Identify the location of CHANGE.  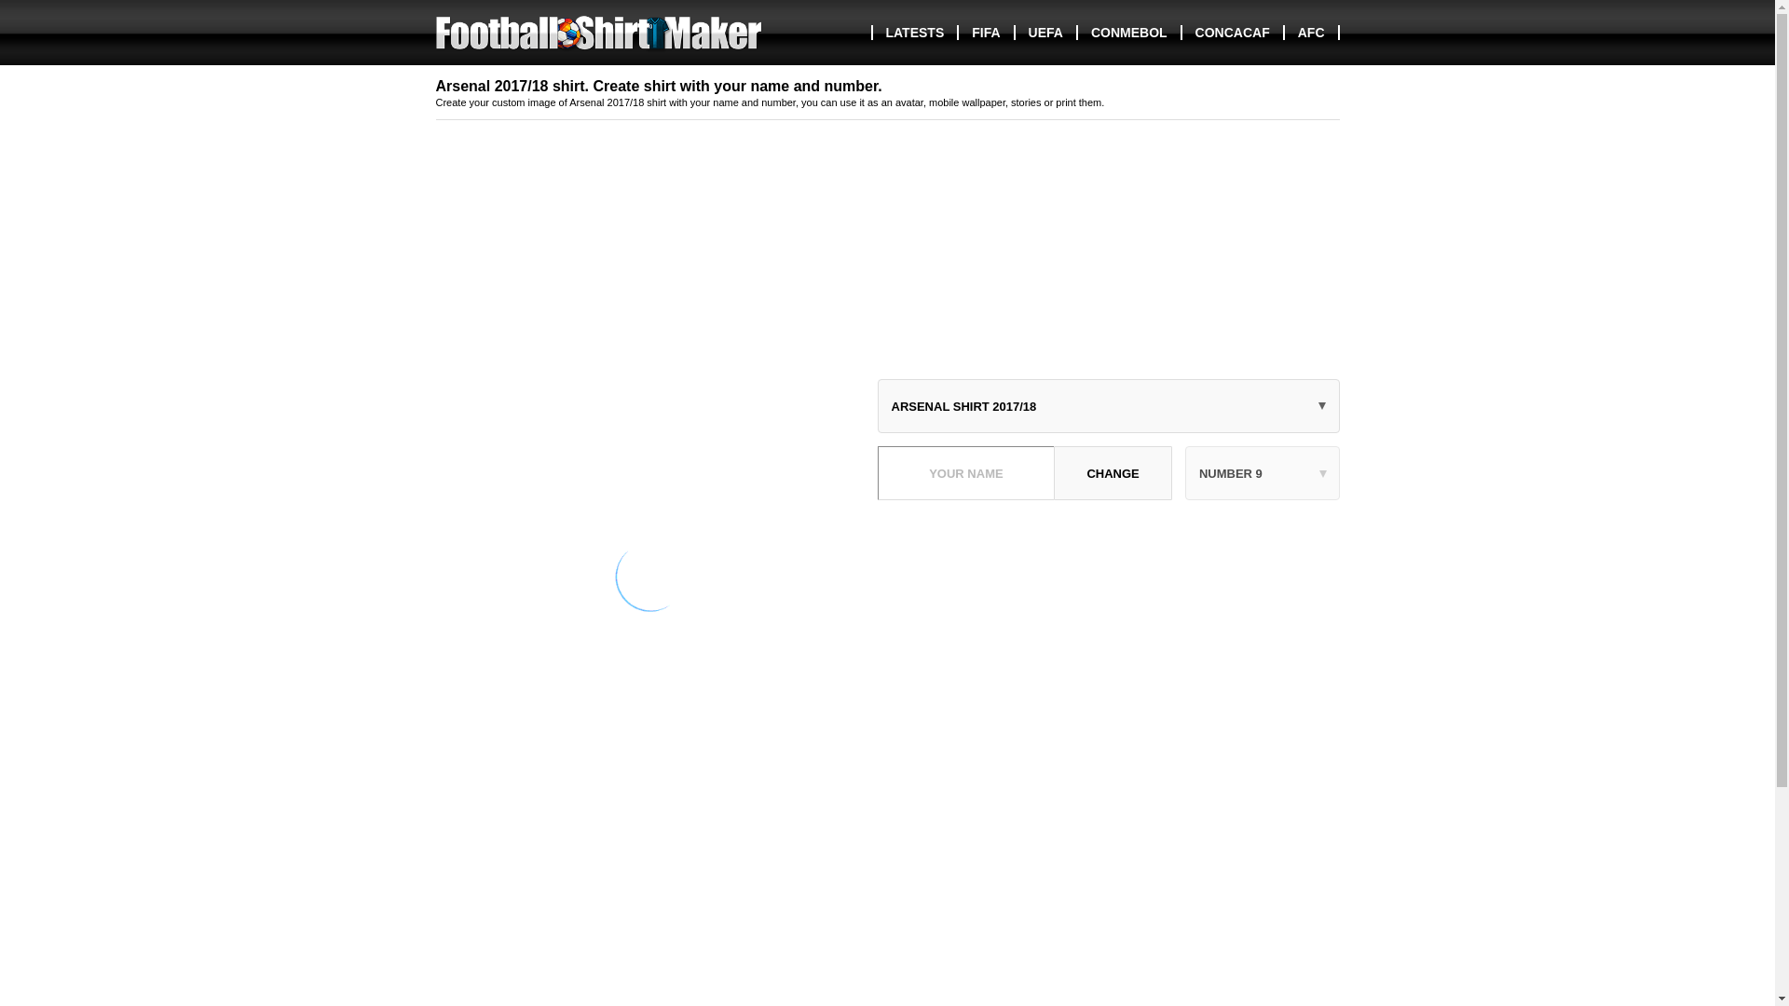
(1113, 473).